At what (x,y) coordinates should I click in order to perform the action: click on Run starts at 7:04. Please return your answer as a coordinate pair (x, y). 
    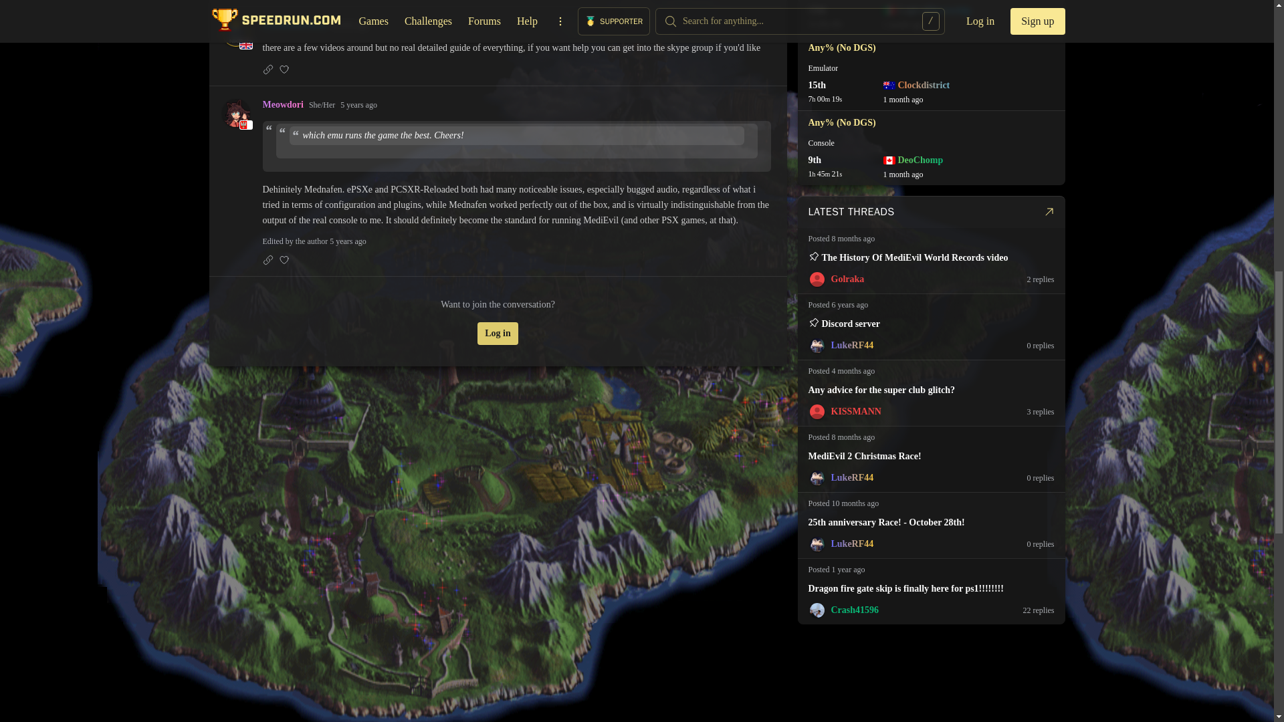
    Looking at the image, I should click on (931, 17).